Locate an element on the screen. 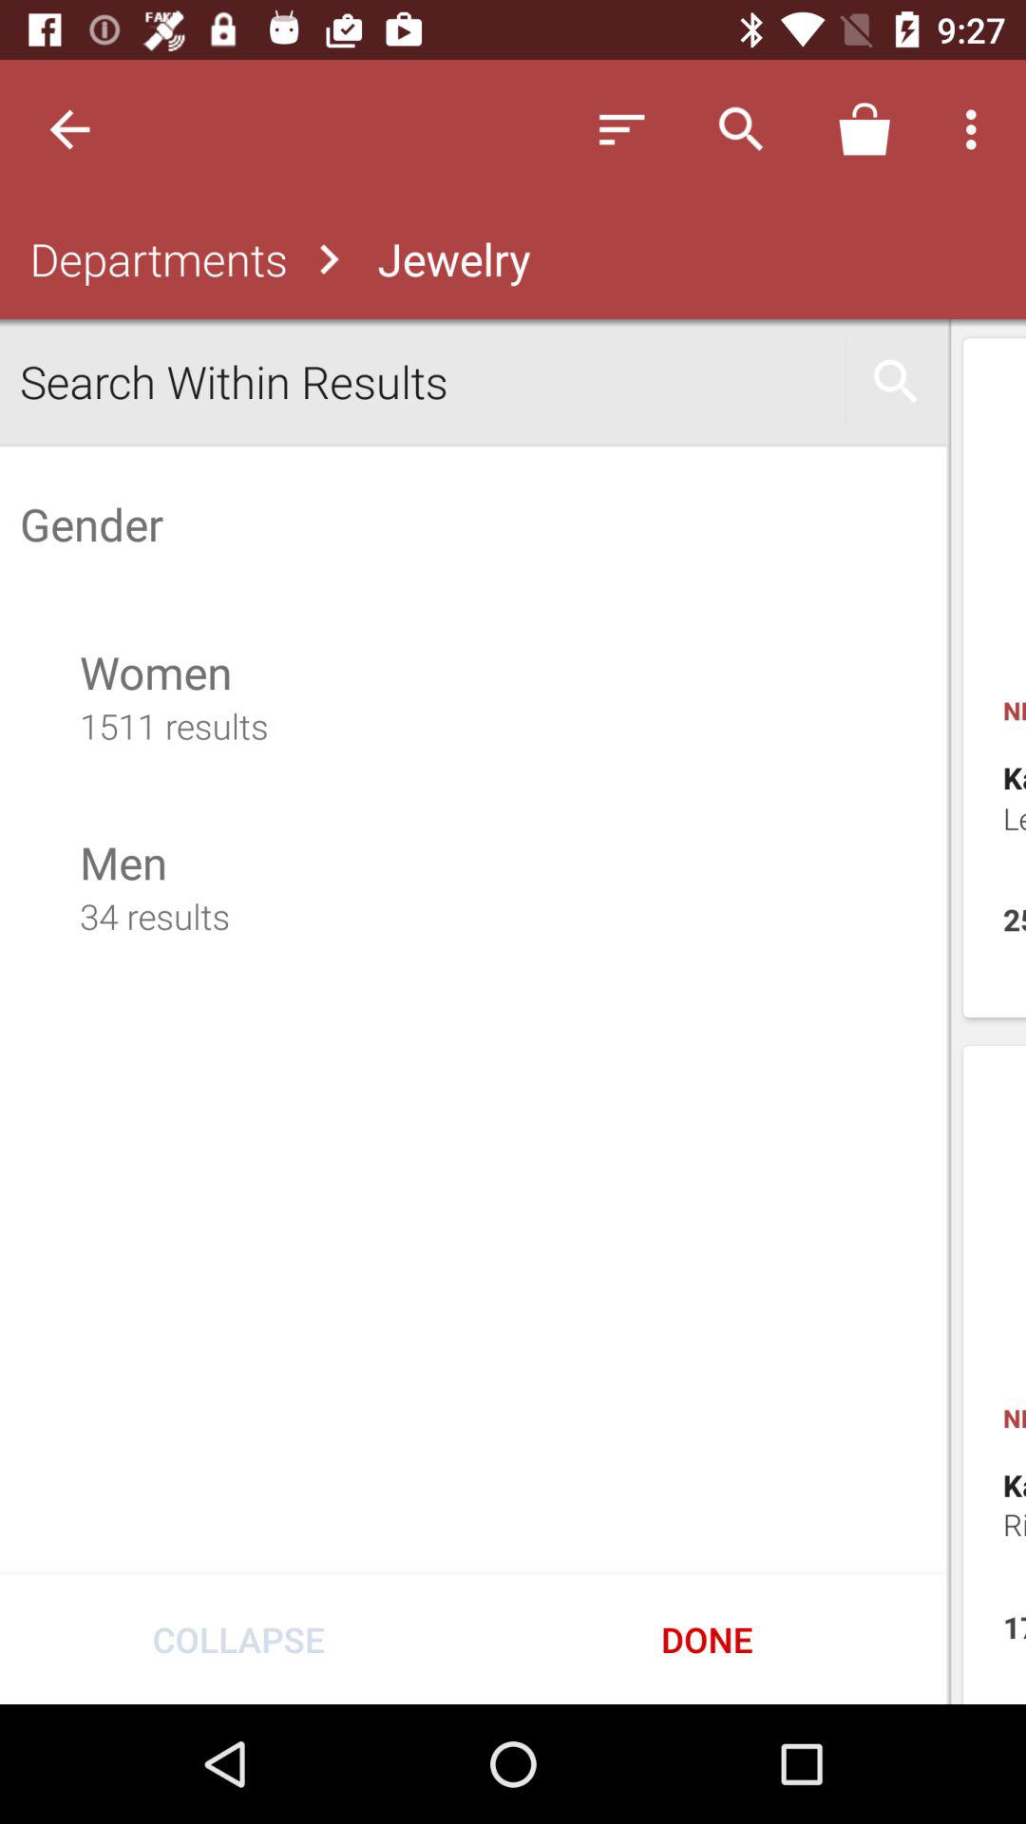  open the icon to the left of jewelry is located at coordinates (154, 258).